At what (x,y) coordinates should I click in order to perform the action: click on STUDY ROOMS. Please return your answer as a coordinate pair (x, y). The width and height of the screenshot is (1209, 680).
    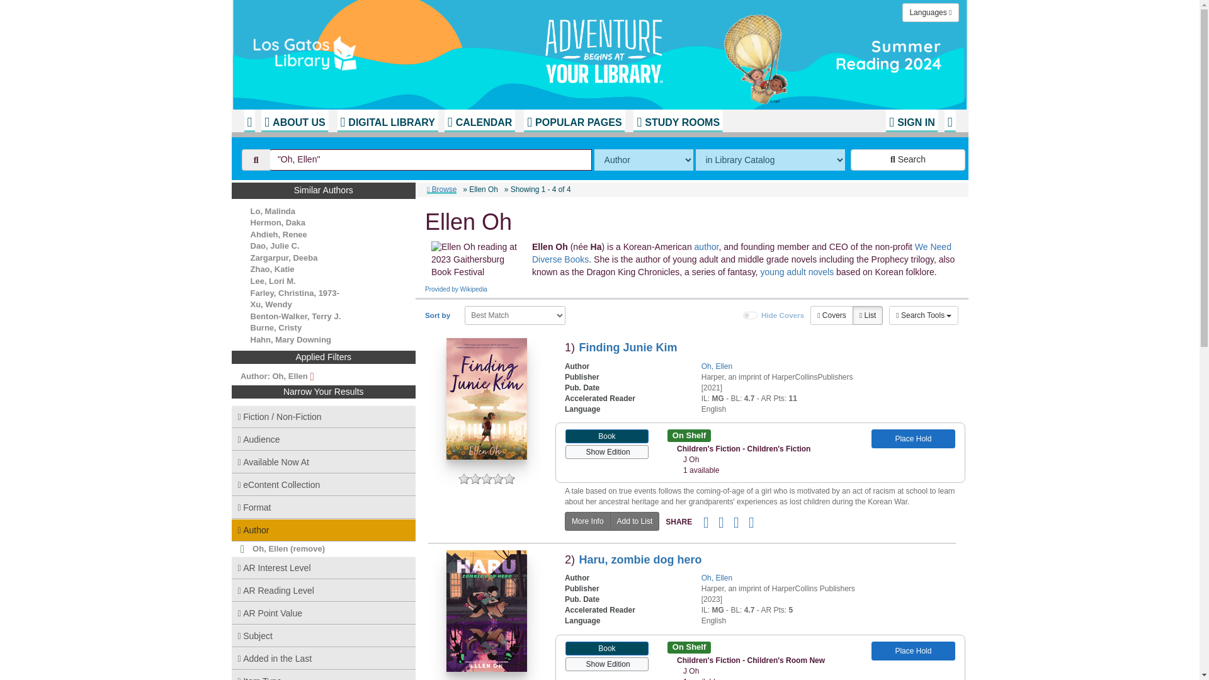
    Looking at the image, I should click on (678, 120).